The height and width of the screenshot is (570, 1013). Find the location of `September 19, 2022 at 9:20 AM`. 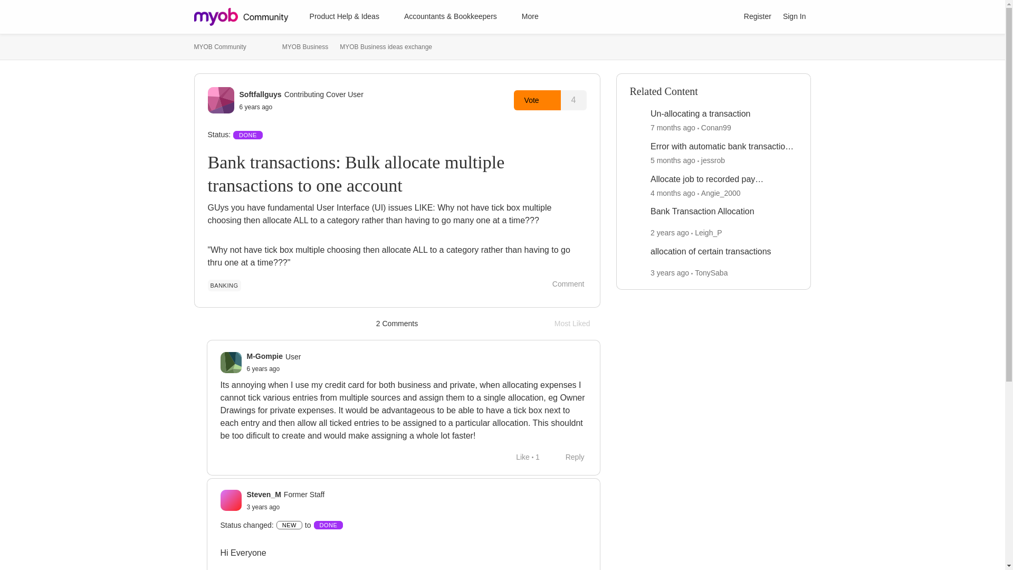

September 19, 2022 at 9:20 AM is located at coordinates (264, 369).